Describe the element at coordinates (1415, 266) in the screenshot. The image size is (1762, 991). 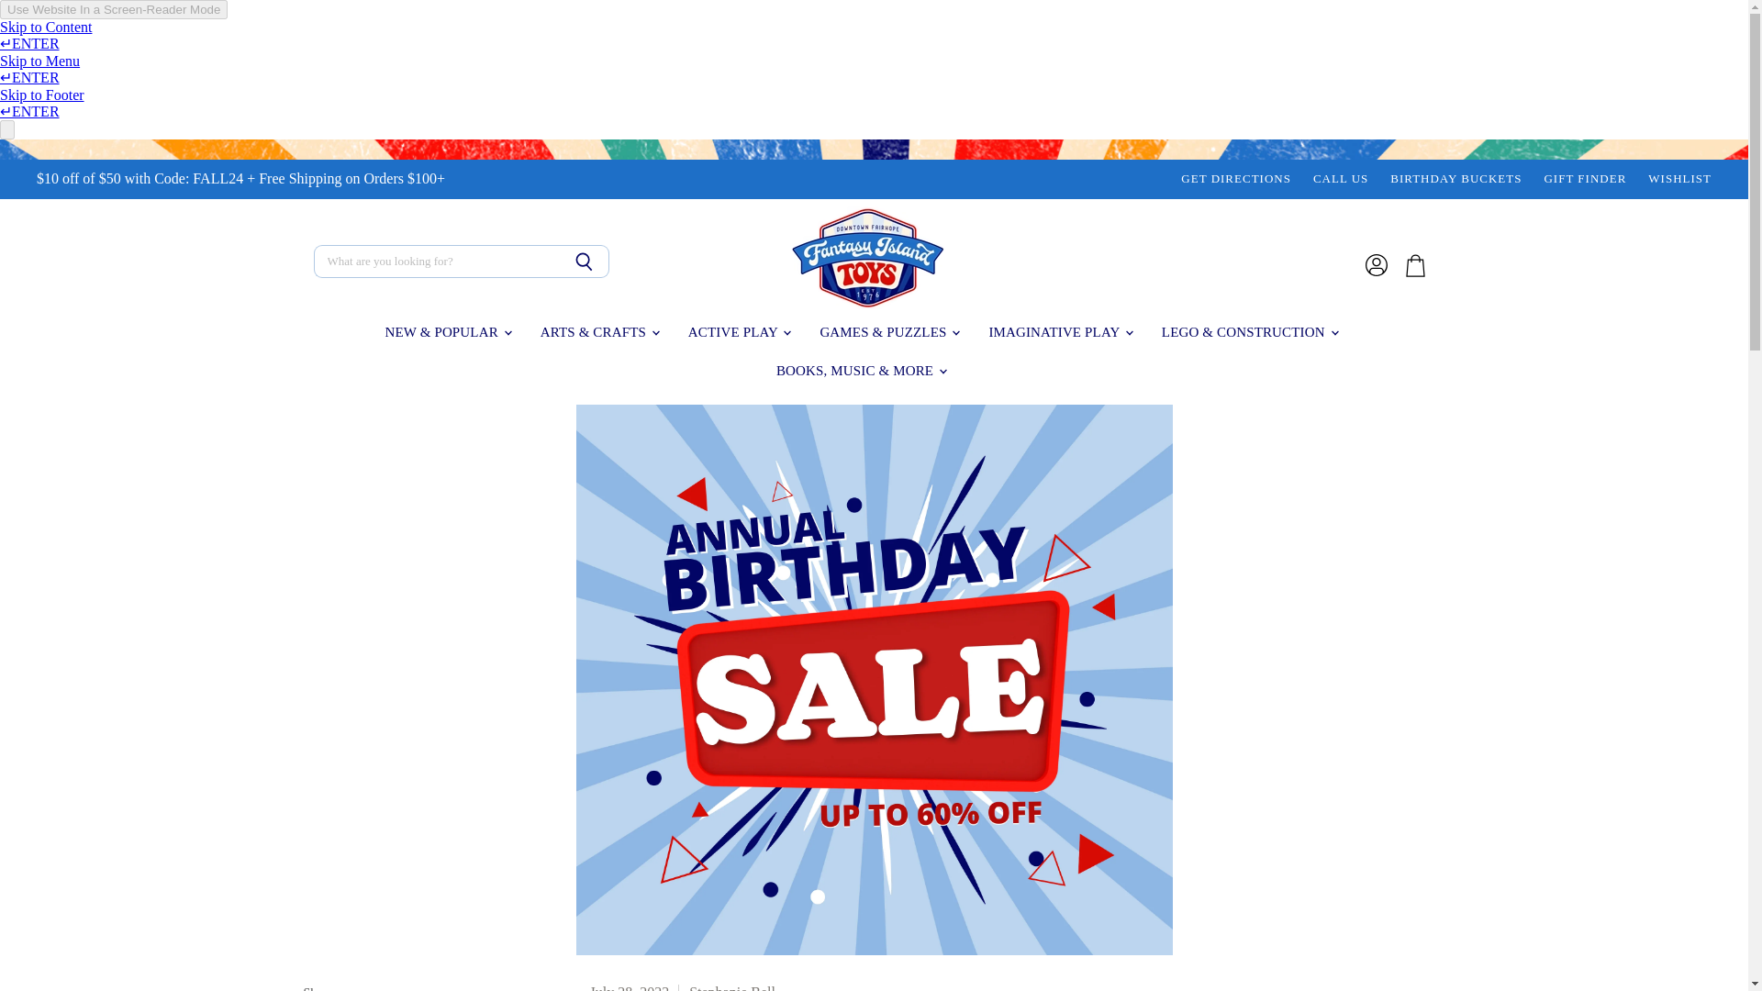
I see `View cart` at that location.